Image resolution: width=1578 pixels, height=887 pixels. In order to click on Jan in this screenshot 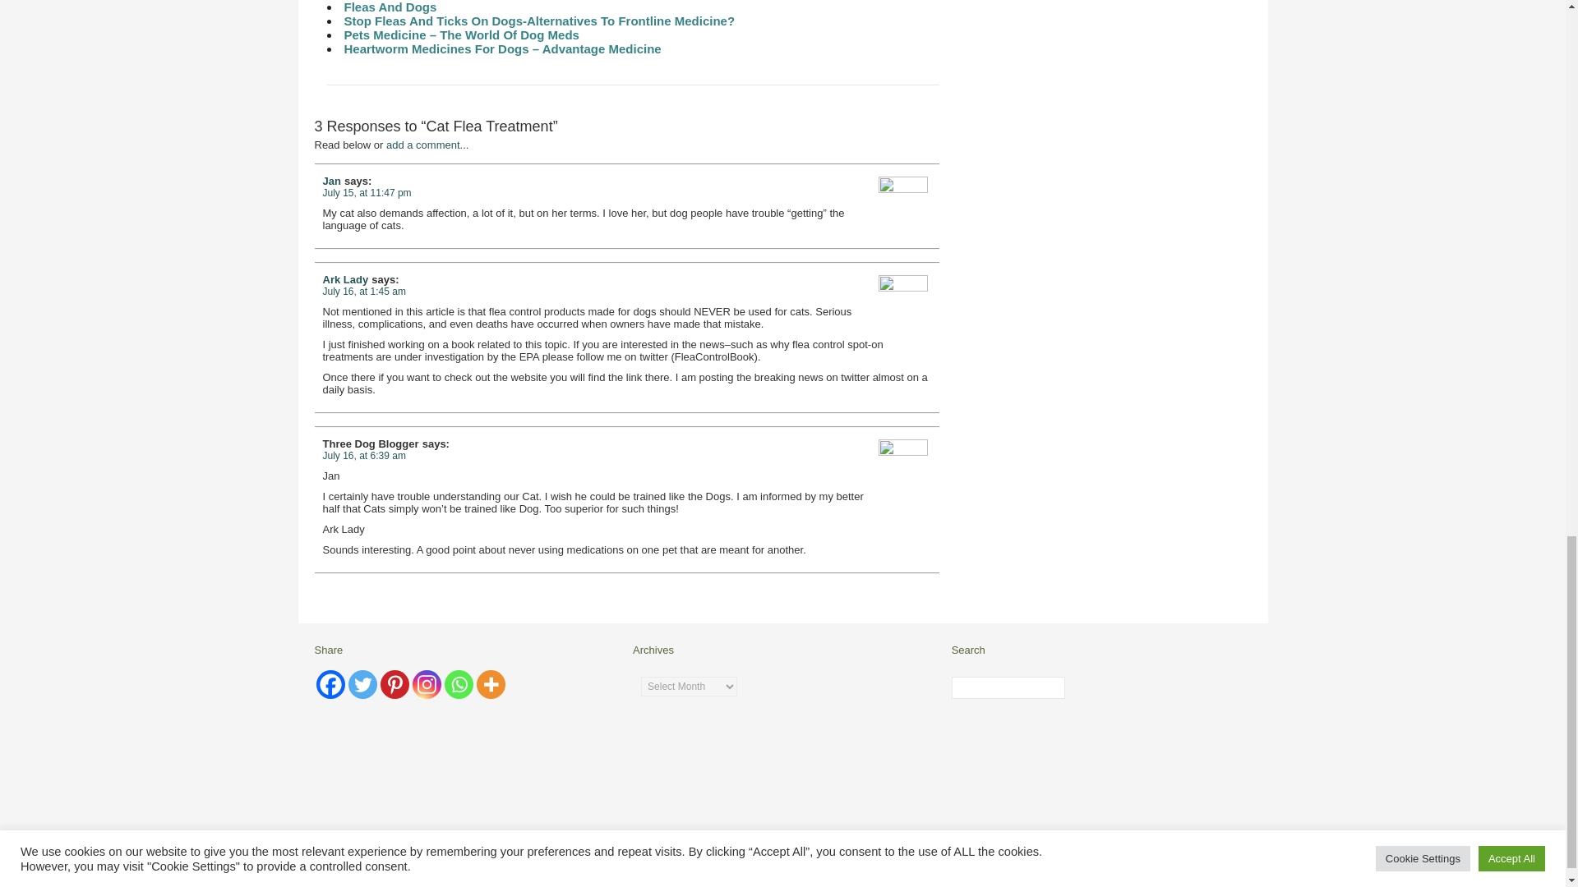, I will do `click(330, 181)`.